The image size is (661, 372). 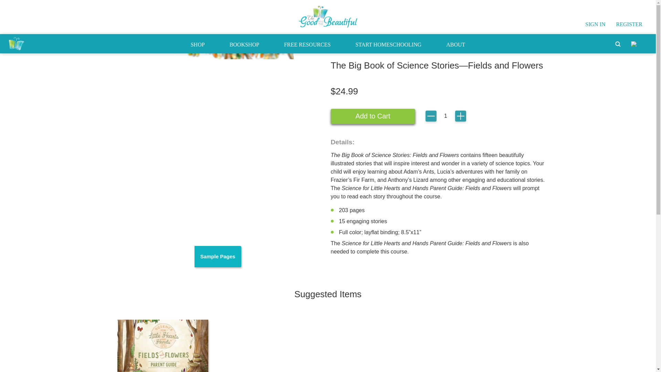 I want to click on The Good and the Beautiful, so click(x=17, y=43).